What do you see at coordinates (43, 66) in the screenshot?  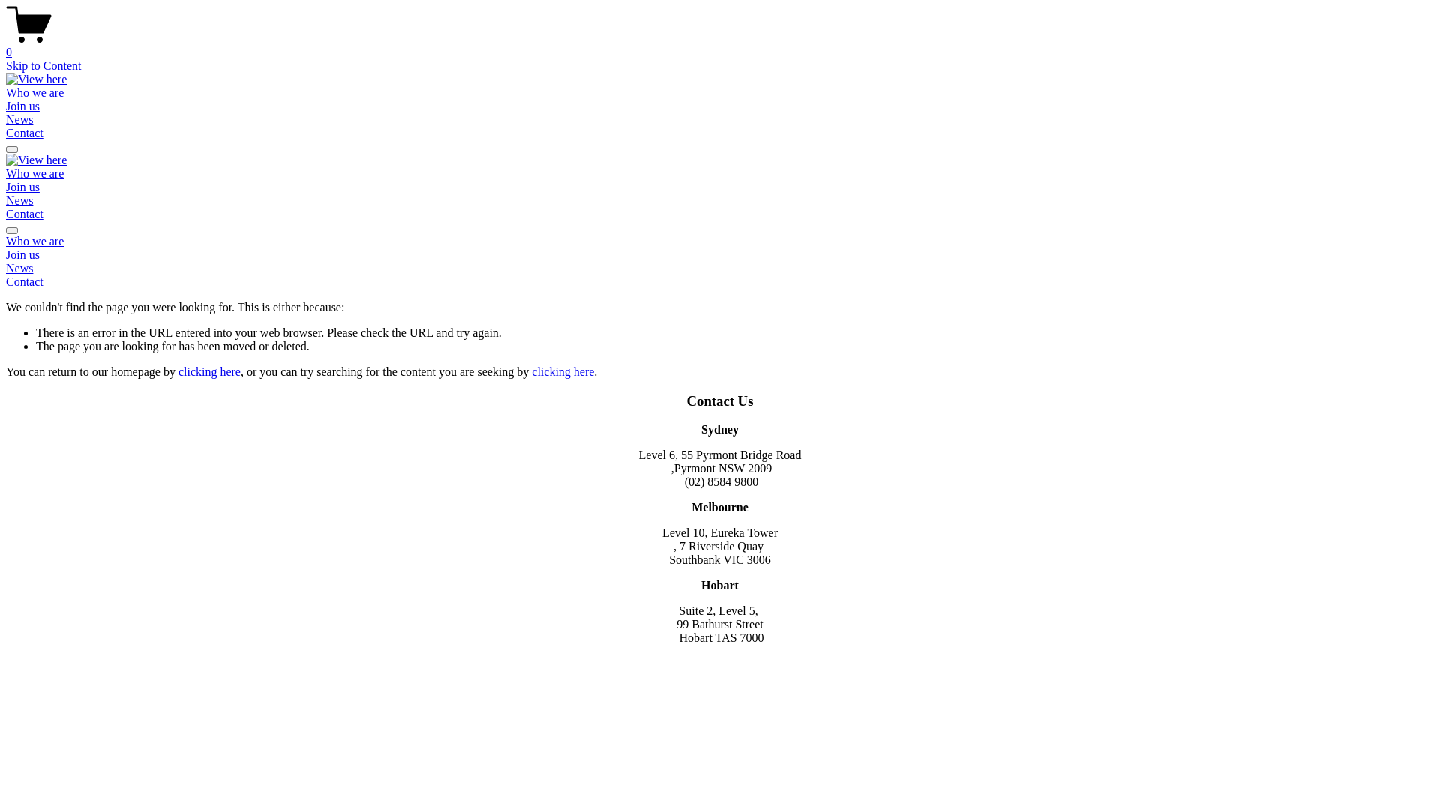 I see `Skip to Content` at bounding box center [43, 66].